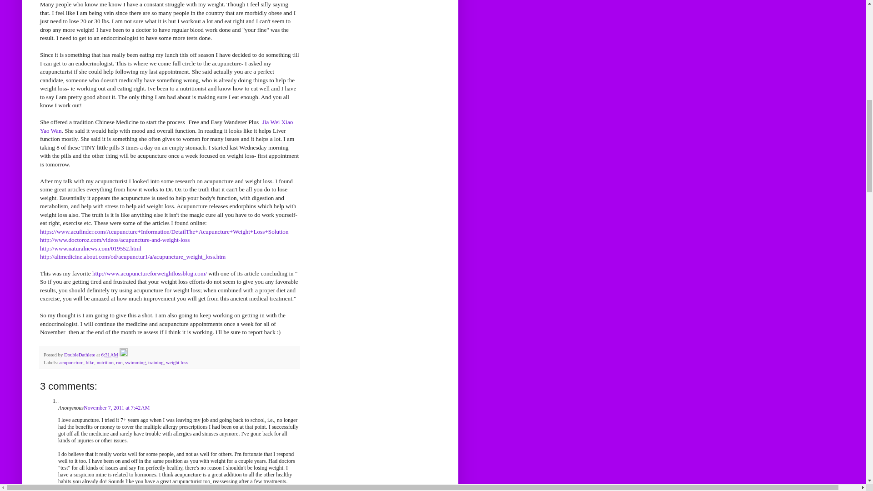 The width and height of the screenshot is (873, 491). Describe the element at coordinates (166, 126) in the screenshot. I see `Jia Wei Xiao Yao Wan` at that location.